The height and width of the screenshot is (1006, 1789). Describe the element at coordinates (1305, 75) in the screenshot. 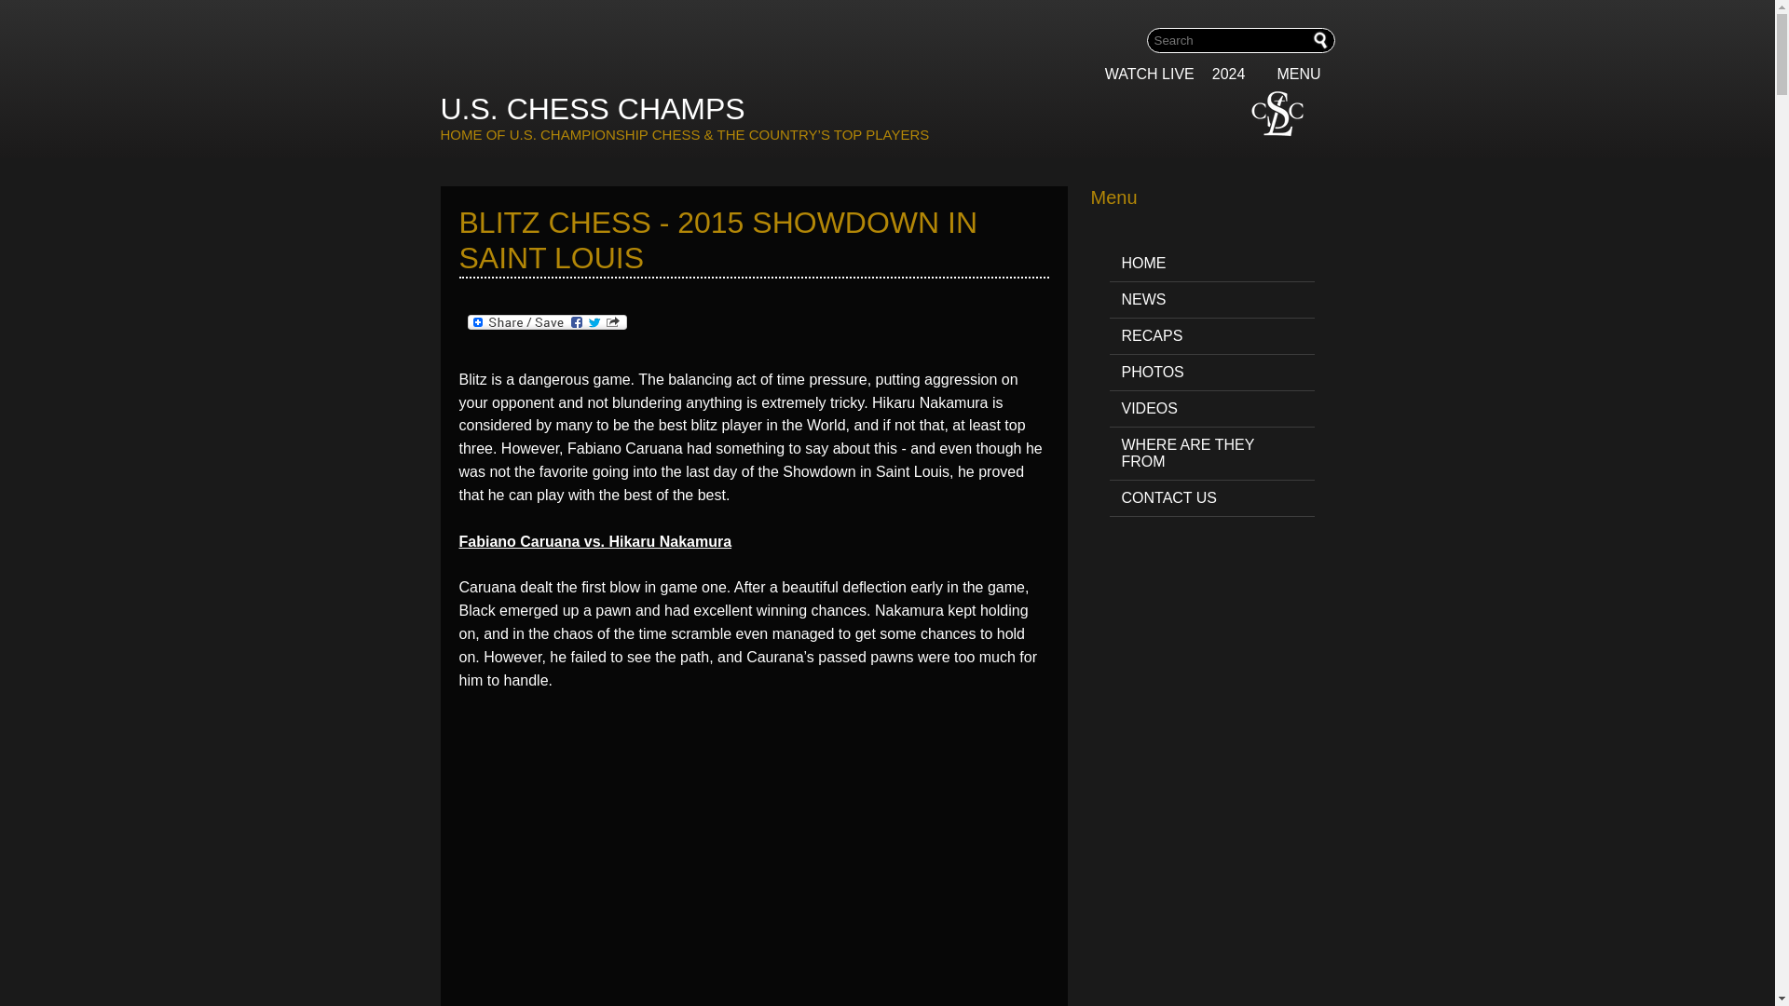

I see `MENU` at that location.